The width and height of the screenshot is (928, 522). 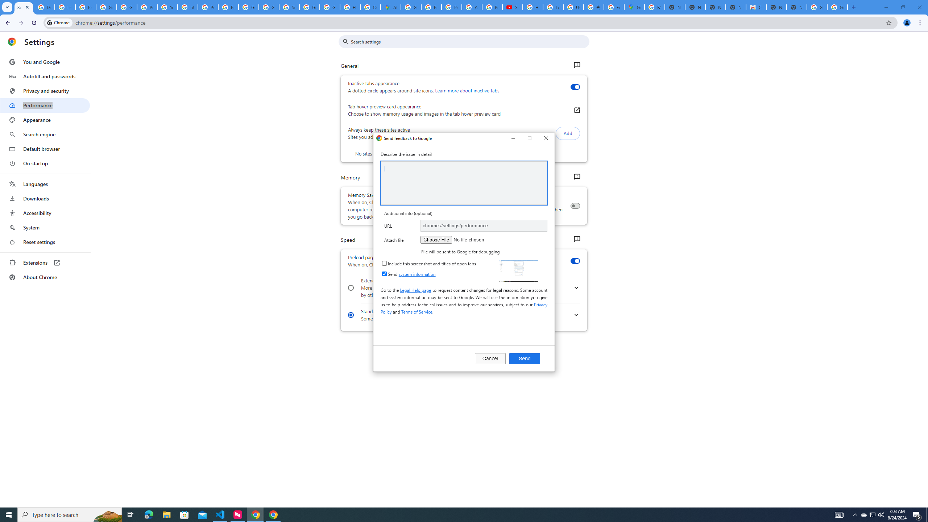 What do you see at coordinates (881, 515) in the screenshot?
I see `Q2790: 100%` at bounding box center [881, 515].